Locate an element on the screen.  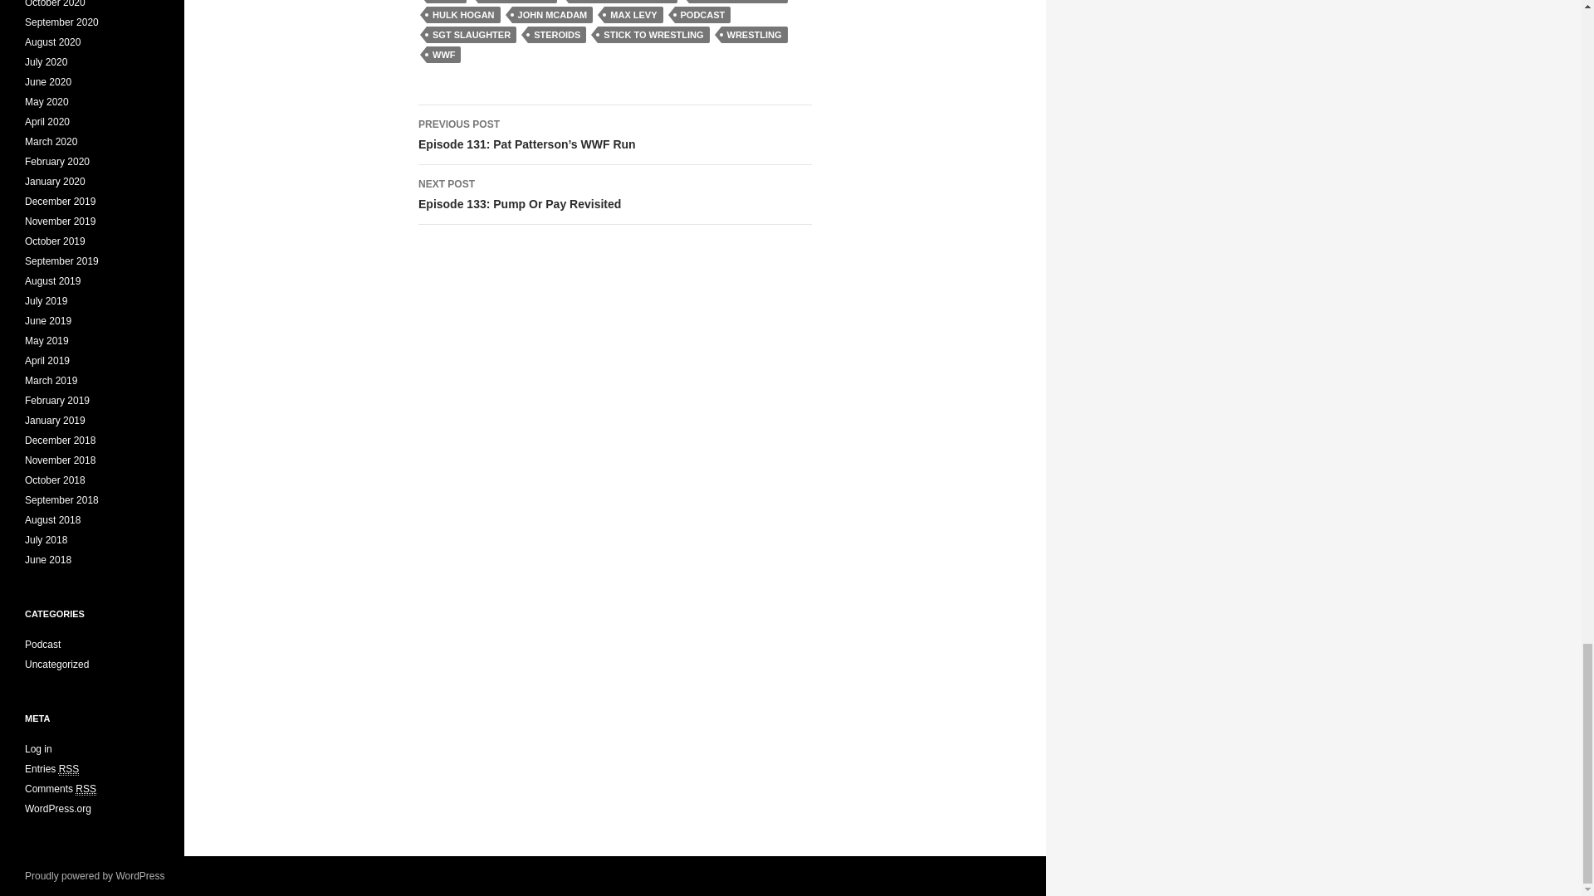
MAX LEVY is located at coordinates (633, 15).